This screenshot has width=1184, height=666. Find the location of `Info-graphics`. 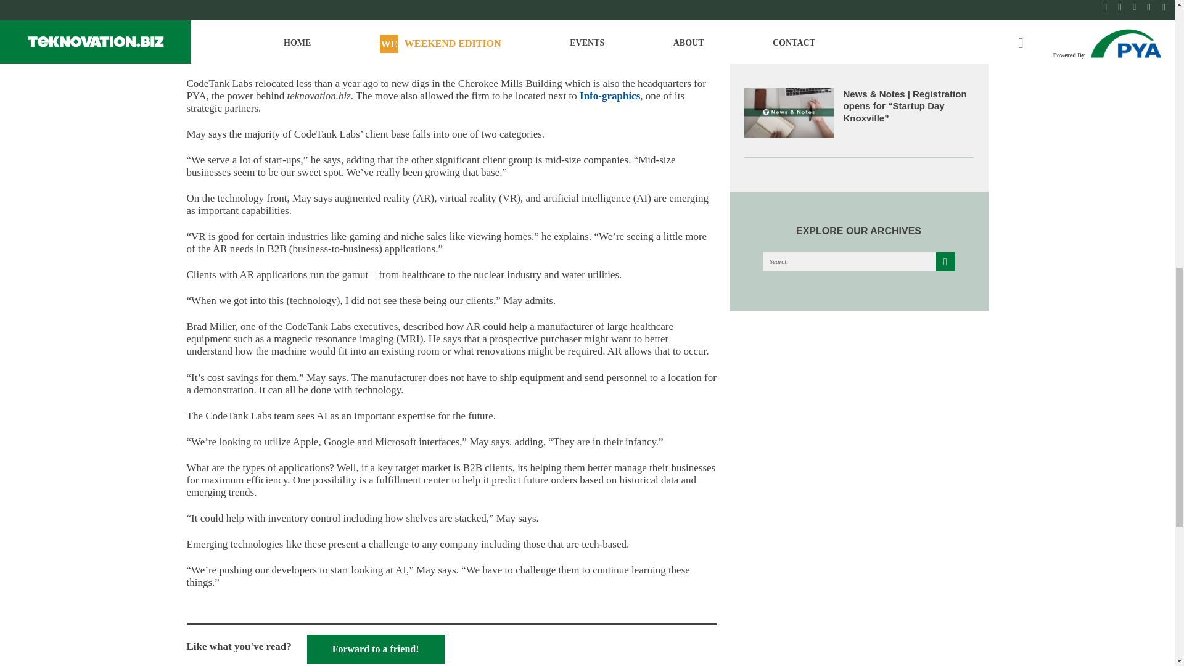

Info-graphics is located at coordinates (610, 96).